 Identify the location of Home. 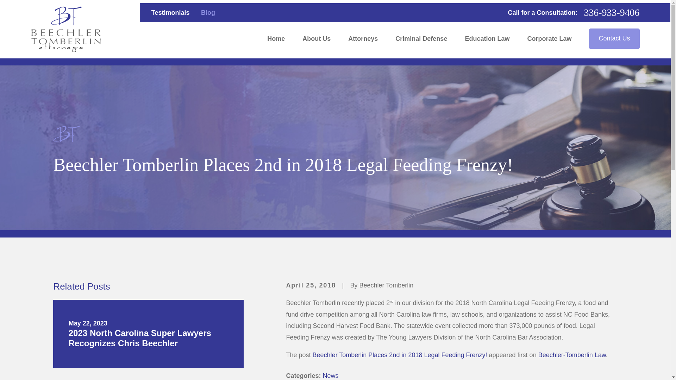
(276, 39).